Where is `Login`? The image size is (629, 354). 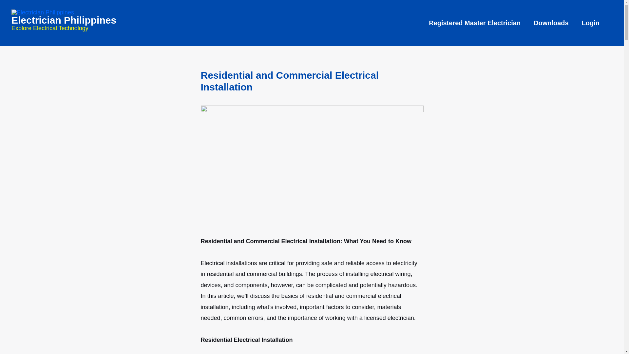 Login is located at coordinates (591, 23).